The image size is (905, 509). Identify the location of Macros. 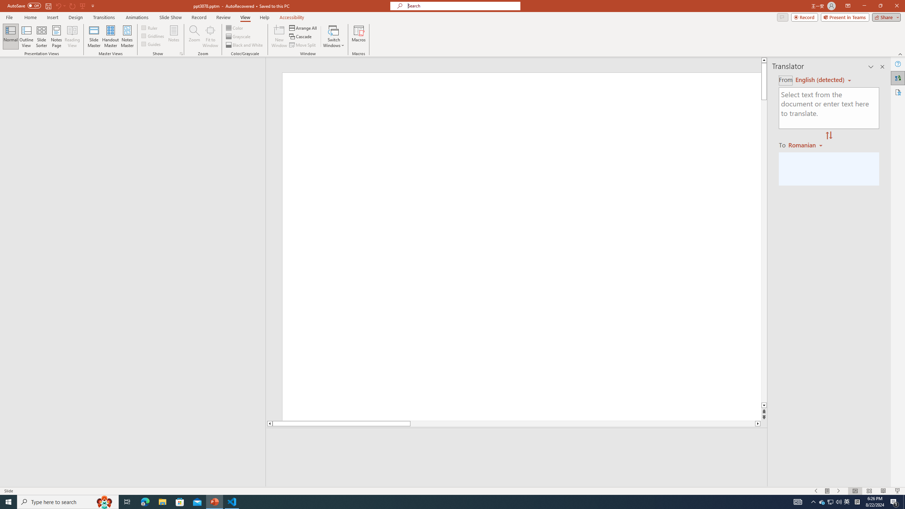
(358, 36).